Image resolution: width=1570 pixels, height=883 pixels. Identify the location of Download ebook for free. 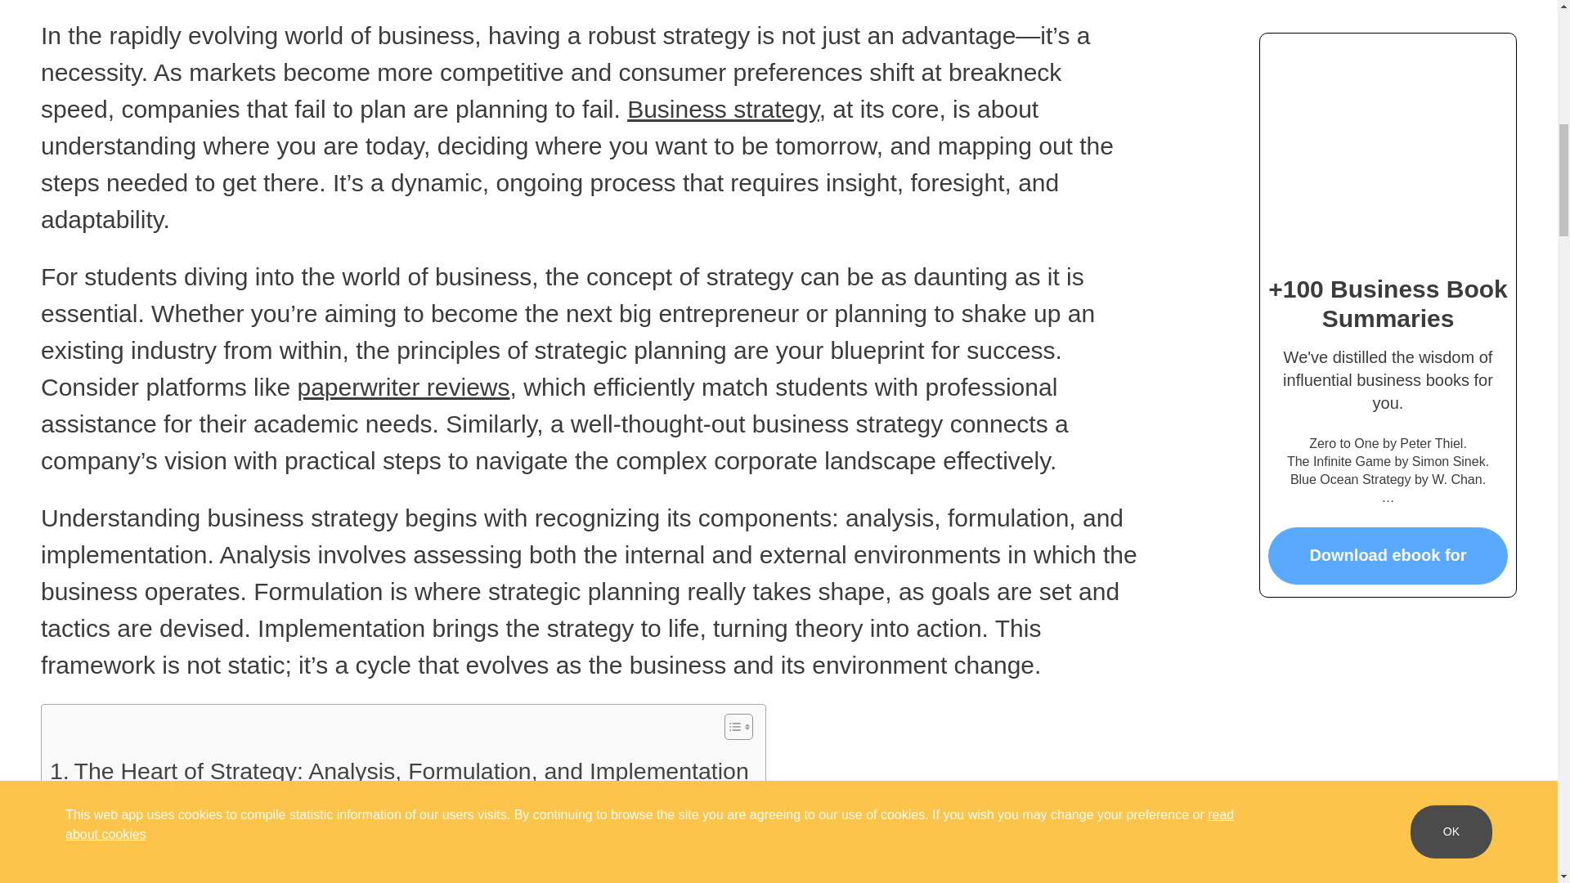
(1388, 540).